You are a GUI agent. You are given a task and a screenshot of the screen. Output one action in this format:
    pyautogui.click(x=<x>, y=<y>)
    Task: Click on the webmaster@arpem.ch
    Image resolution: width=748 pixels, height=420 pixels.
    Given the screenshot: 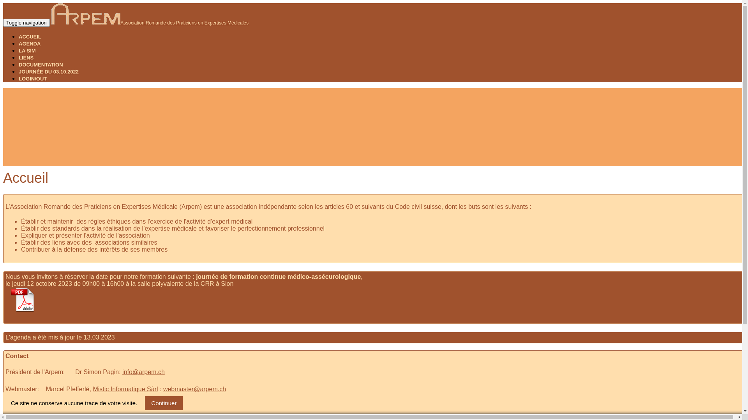 What is the action you would take?
    pyautogui.click(x=195, y=389)
    